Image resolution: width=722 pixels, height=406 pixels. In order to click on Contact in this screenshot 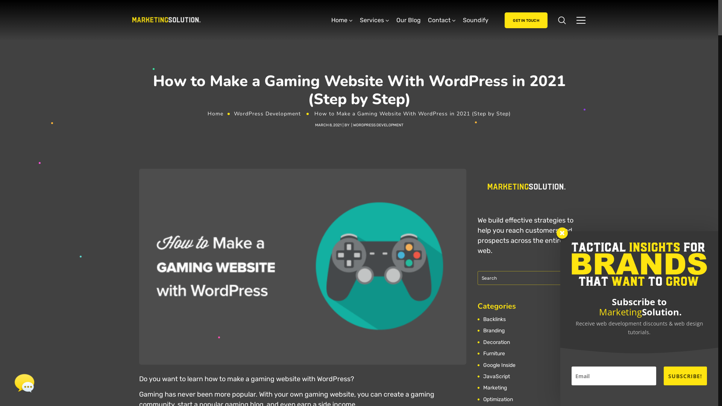, I will do `click(442, 20)`.